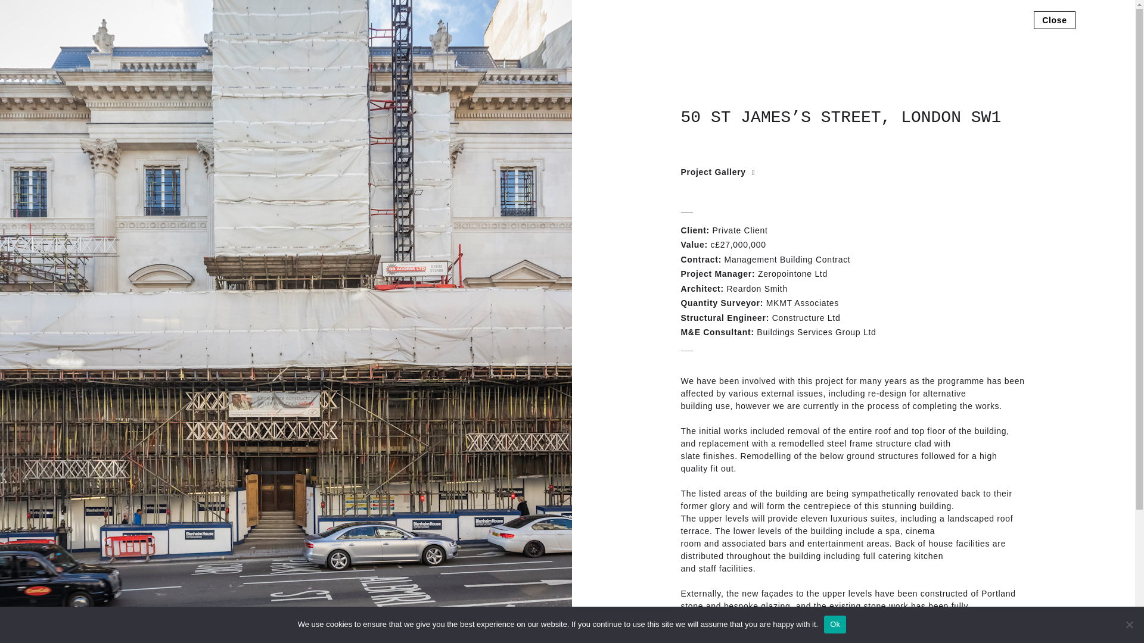 This screenshot has height=643, width=1144. I want to click on Ok, so click(835, 624).